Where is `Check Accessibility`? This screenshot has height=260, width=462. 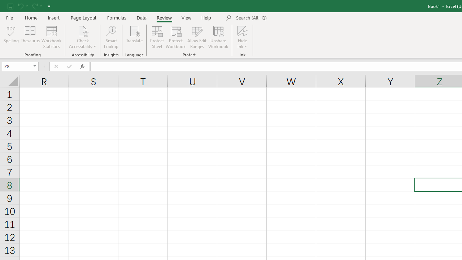
Check Accessibility is located at coordinates (83, 37).